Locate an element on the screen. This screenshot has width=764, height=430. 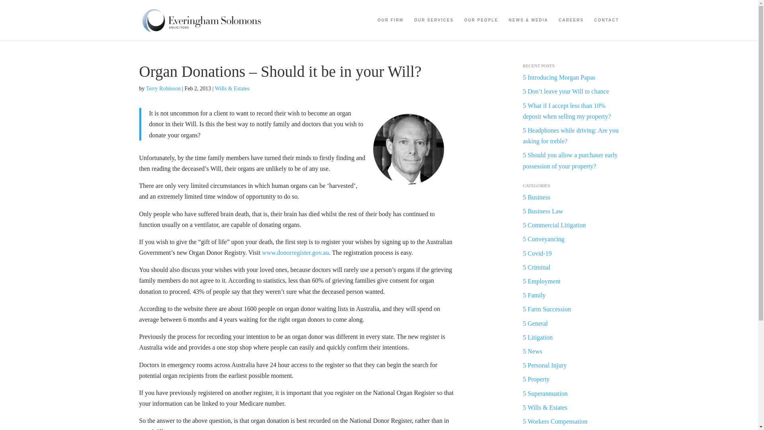
Terry Robinson is located at coordinates (163, 88).